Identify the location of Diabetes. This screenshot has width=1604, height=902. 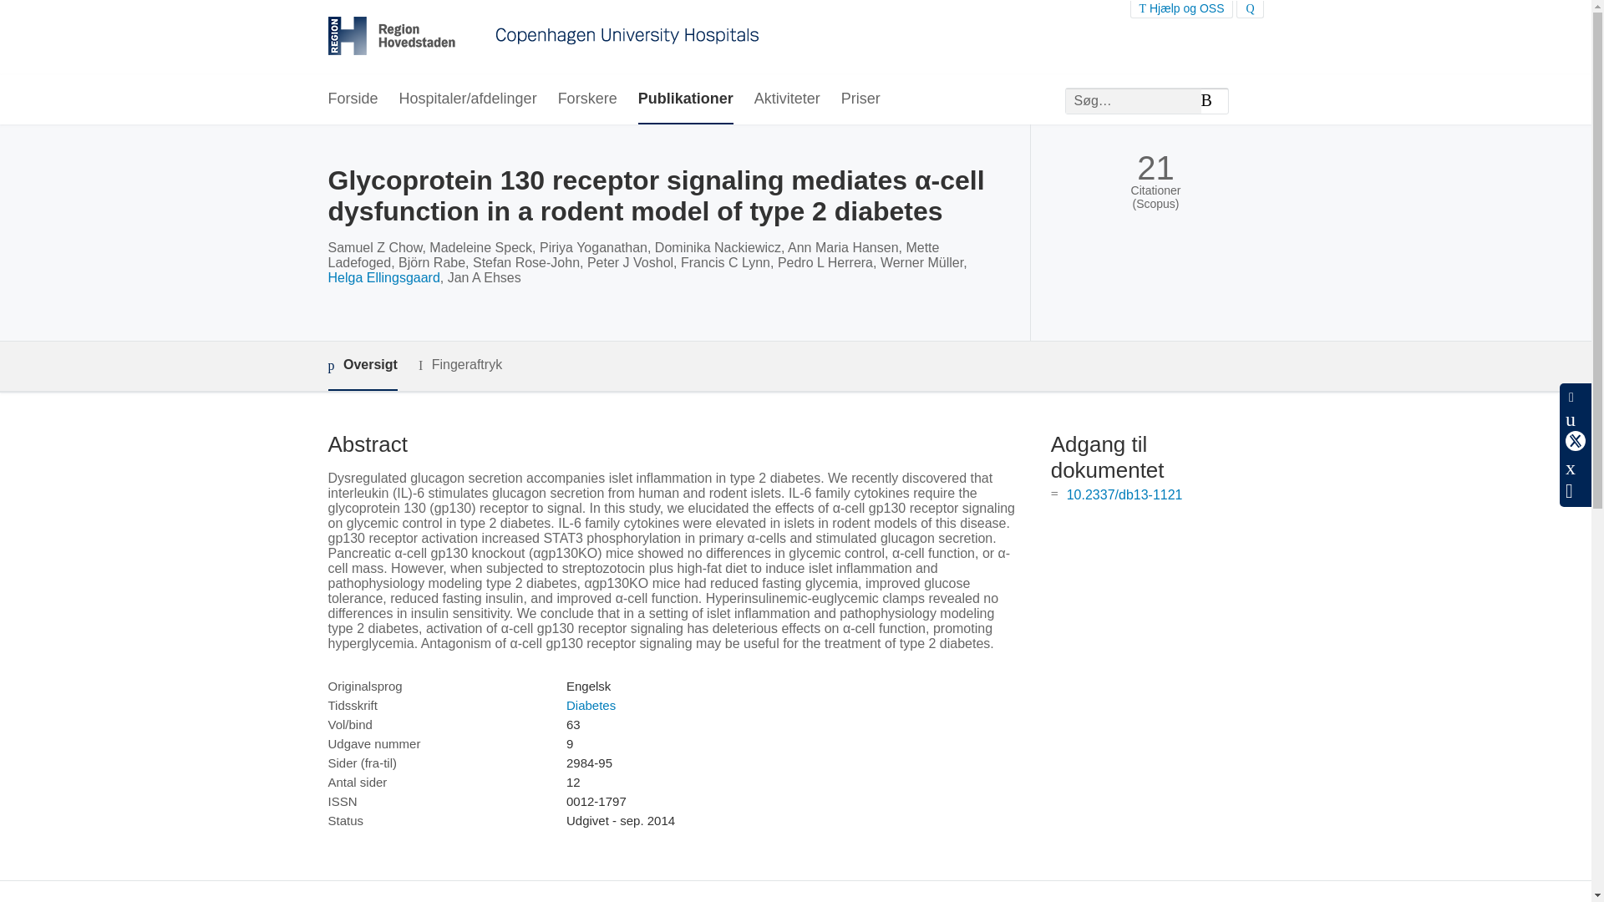
(591, 705).